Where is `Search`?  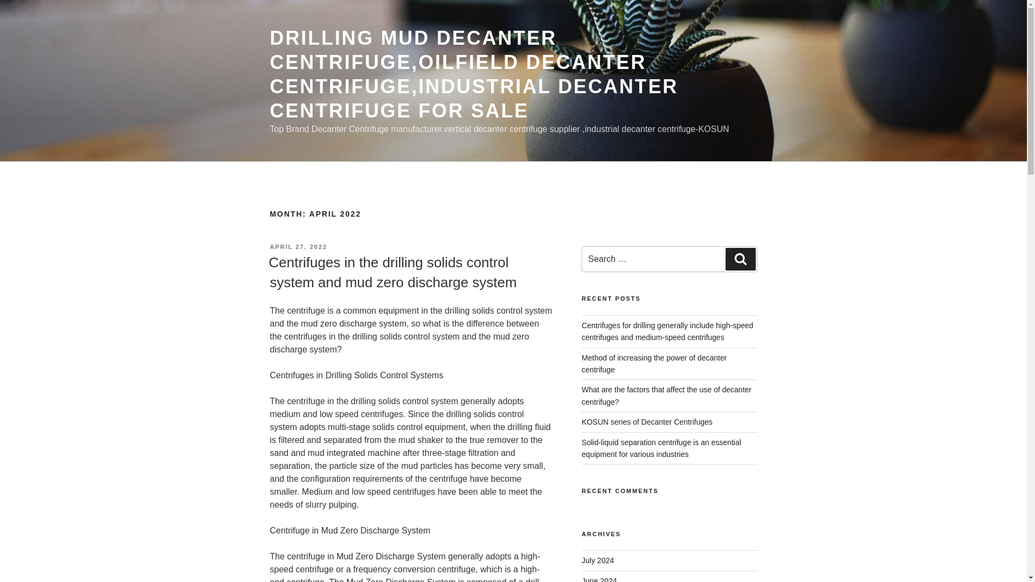 Search is located at coordinates (740, 259).